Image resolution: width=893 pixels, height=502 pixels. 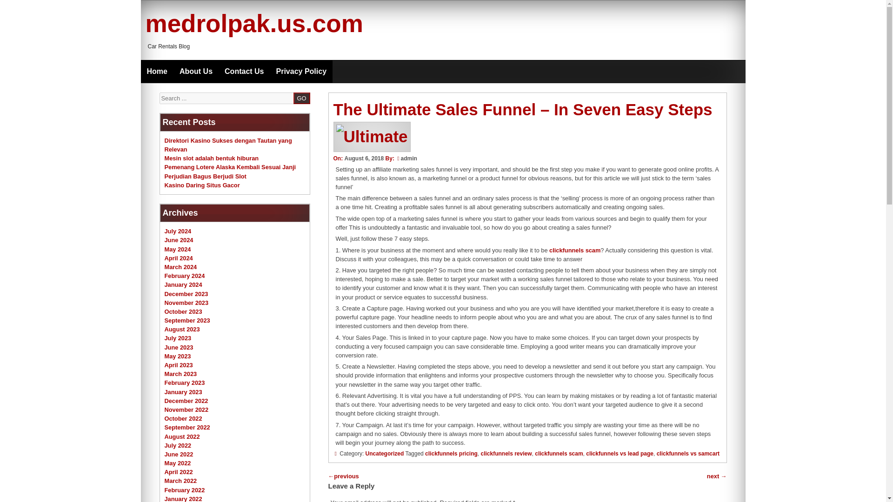 I want to click on About Us, so click(x=196, y=72).